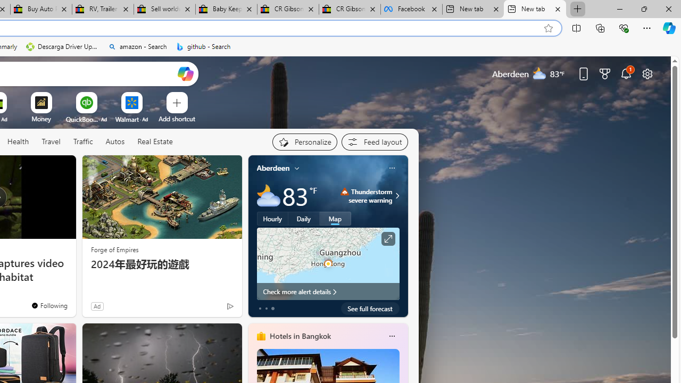 This screenshot has height=383, width=681. What do you see at coordinates (297, 168) in the screenshot?
I see `My location` at bounding box center [297, 168].